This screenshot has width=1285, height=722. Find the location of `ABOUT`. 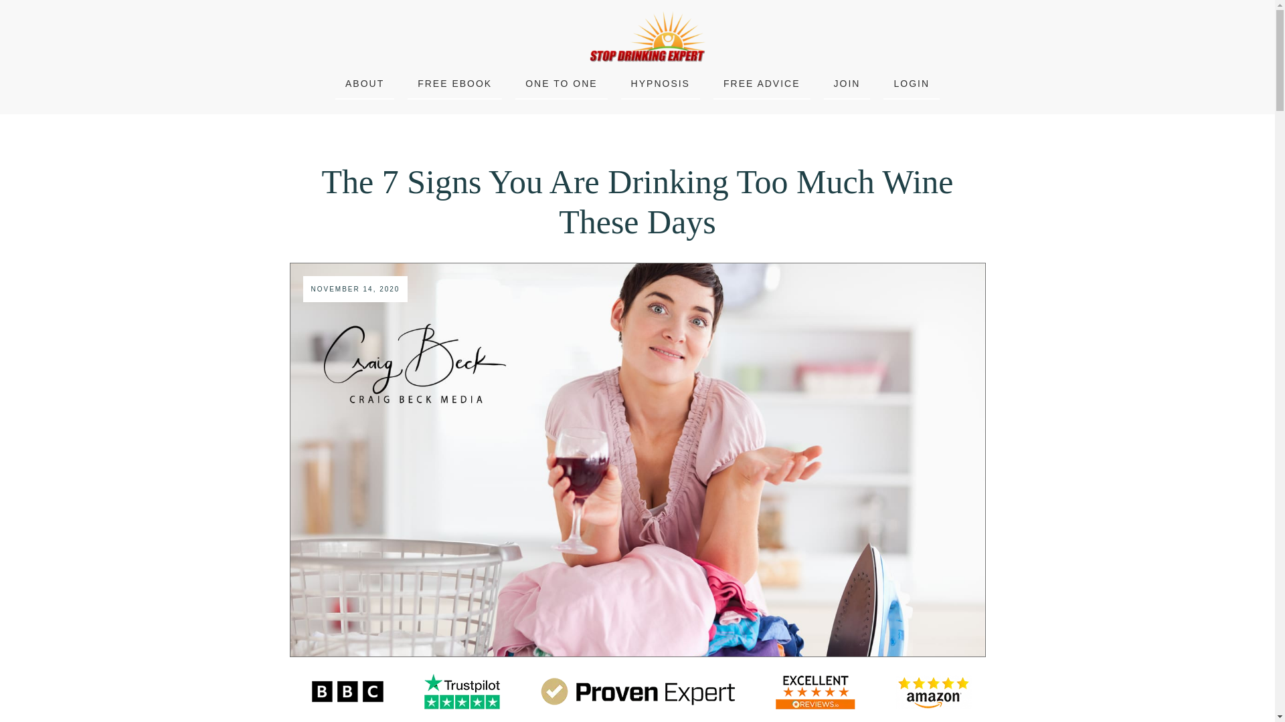

ABOUT is located at coordinates (365, 84).